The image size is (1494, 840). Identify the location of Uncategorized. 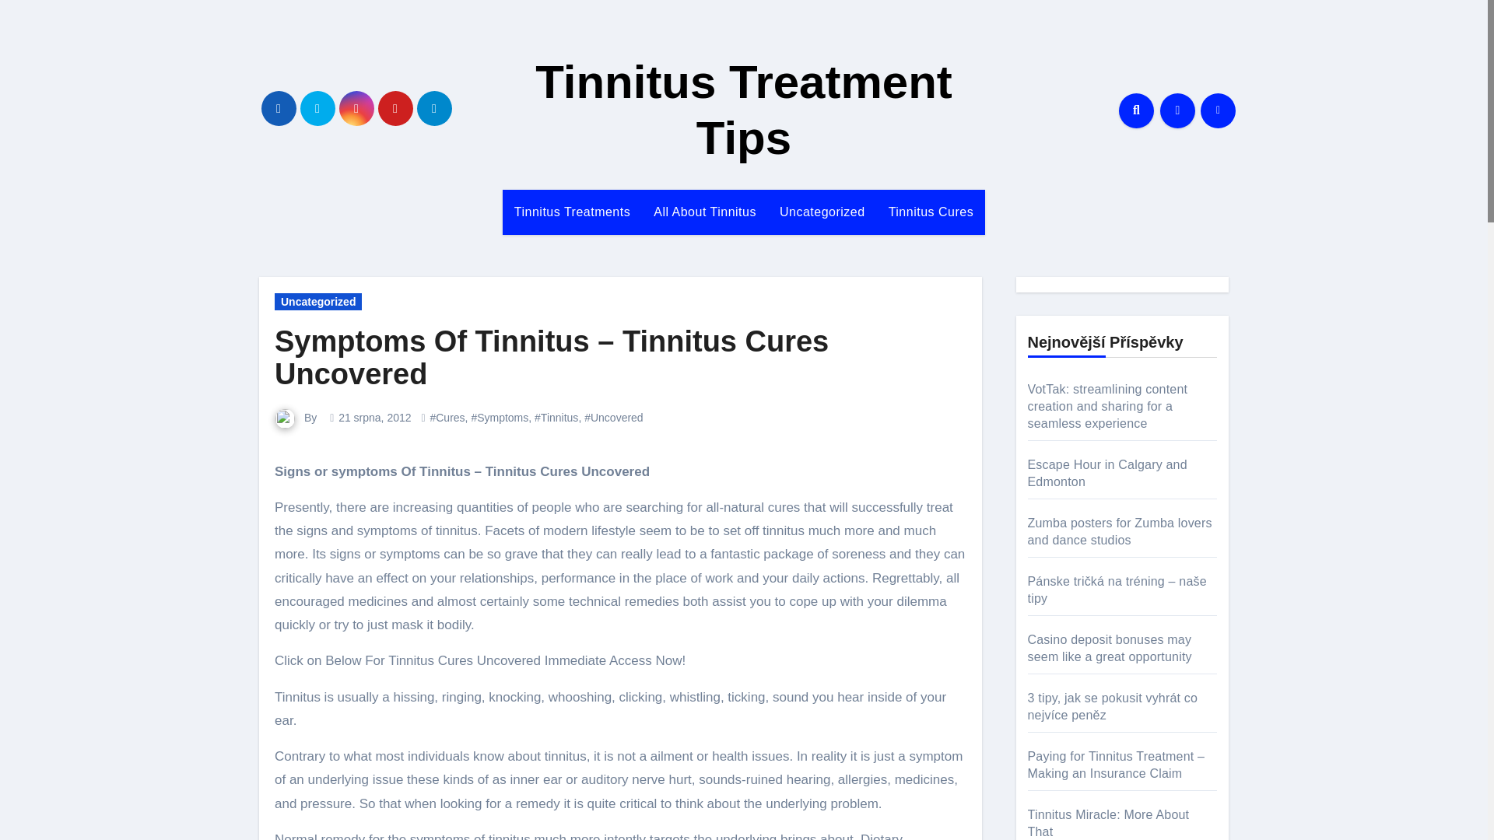
(822, 212).